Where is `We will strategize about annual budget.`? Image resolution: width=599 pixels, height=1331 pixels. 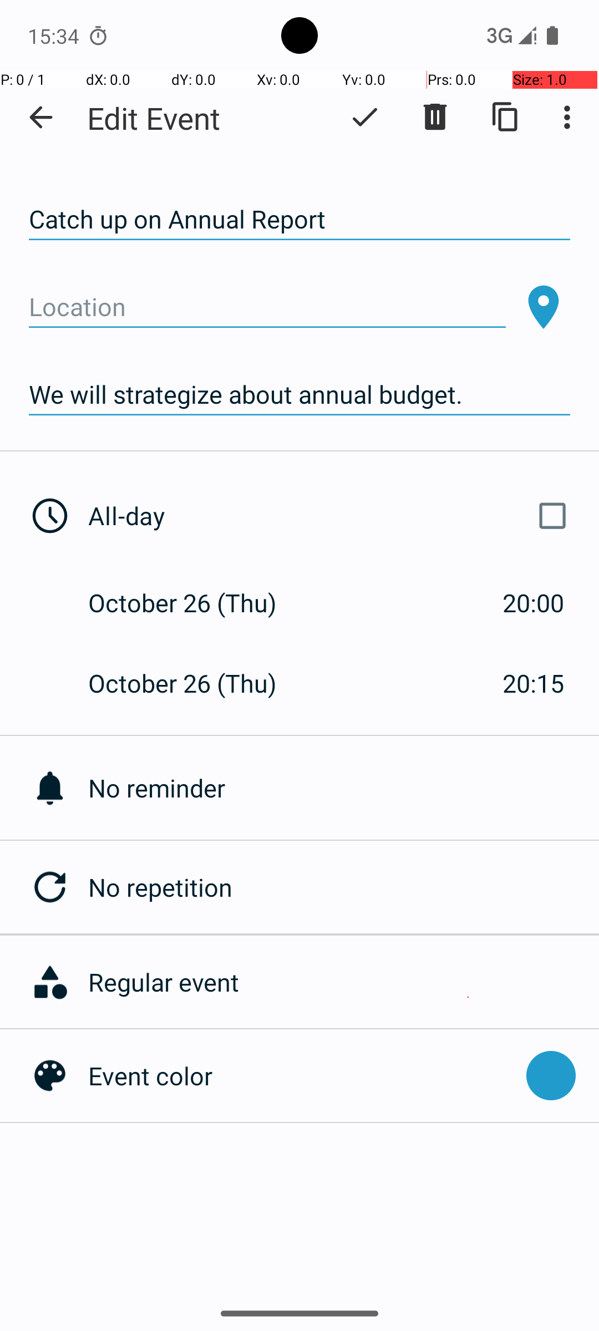
We will strategize about annual budget. is located at coordinates (299, 395).